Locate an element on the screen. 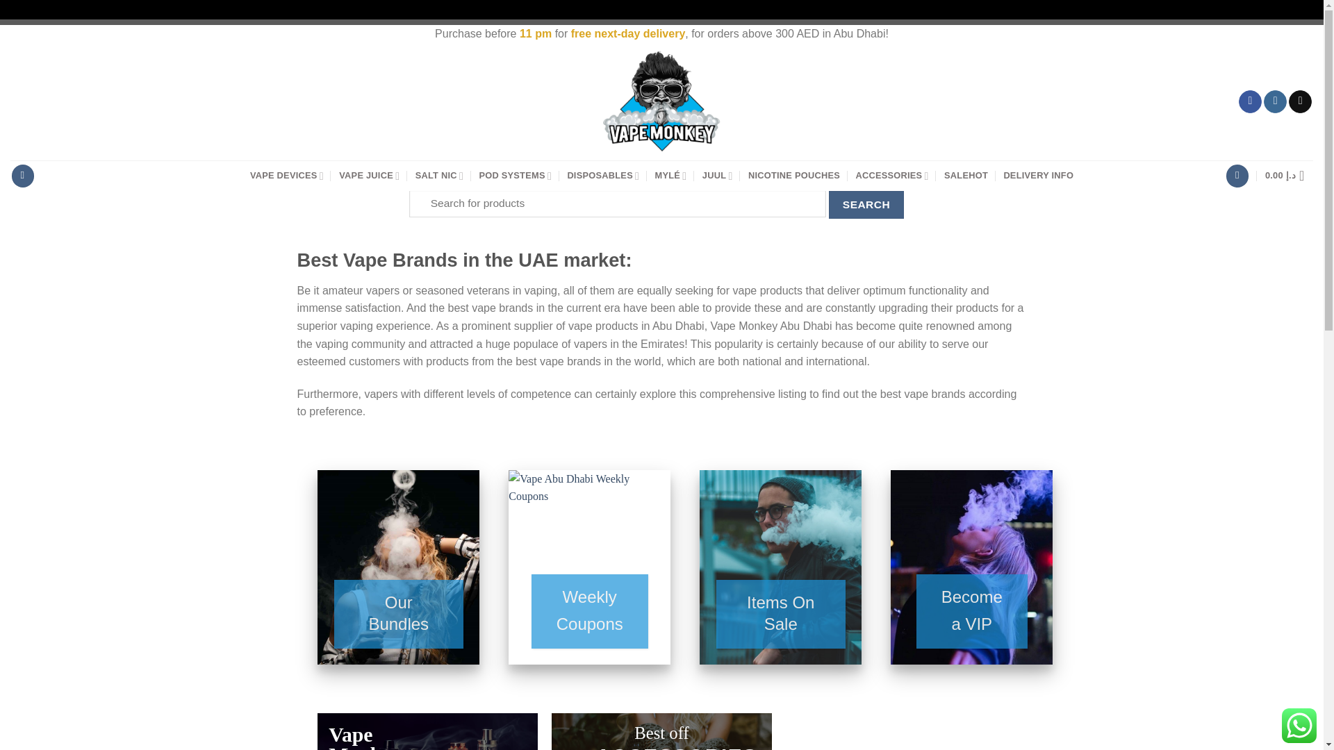 The width and height of the screenshot is (1334, 750). SALT NIC is located at coordinates (439, 176).